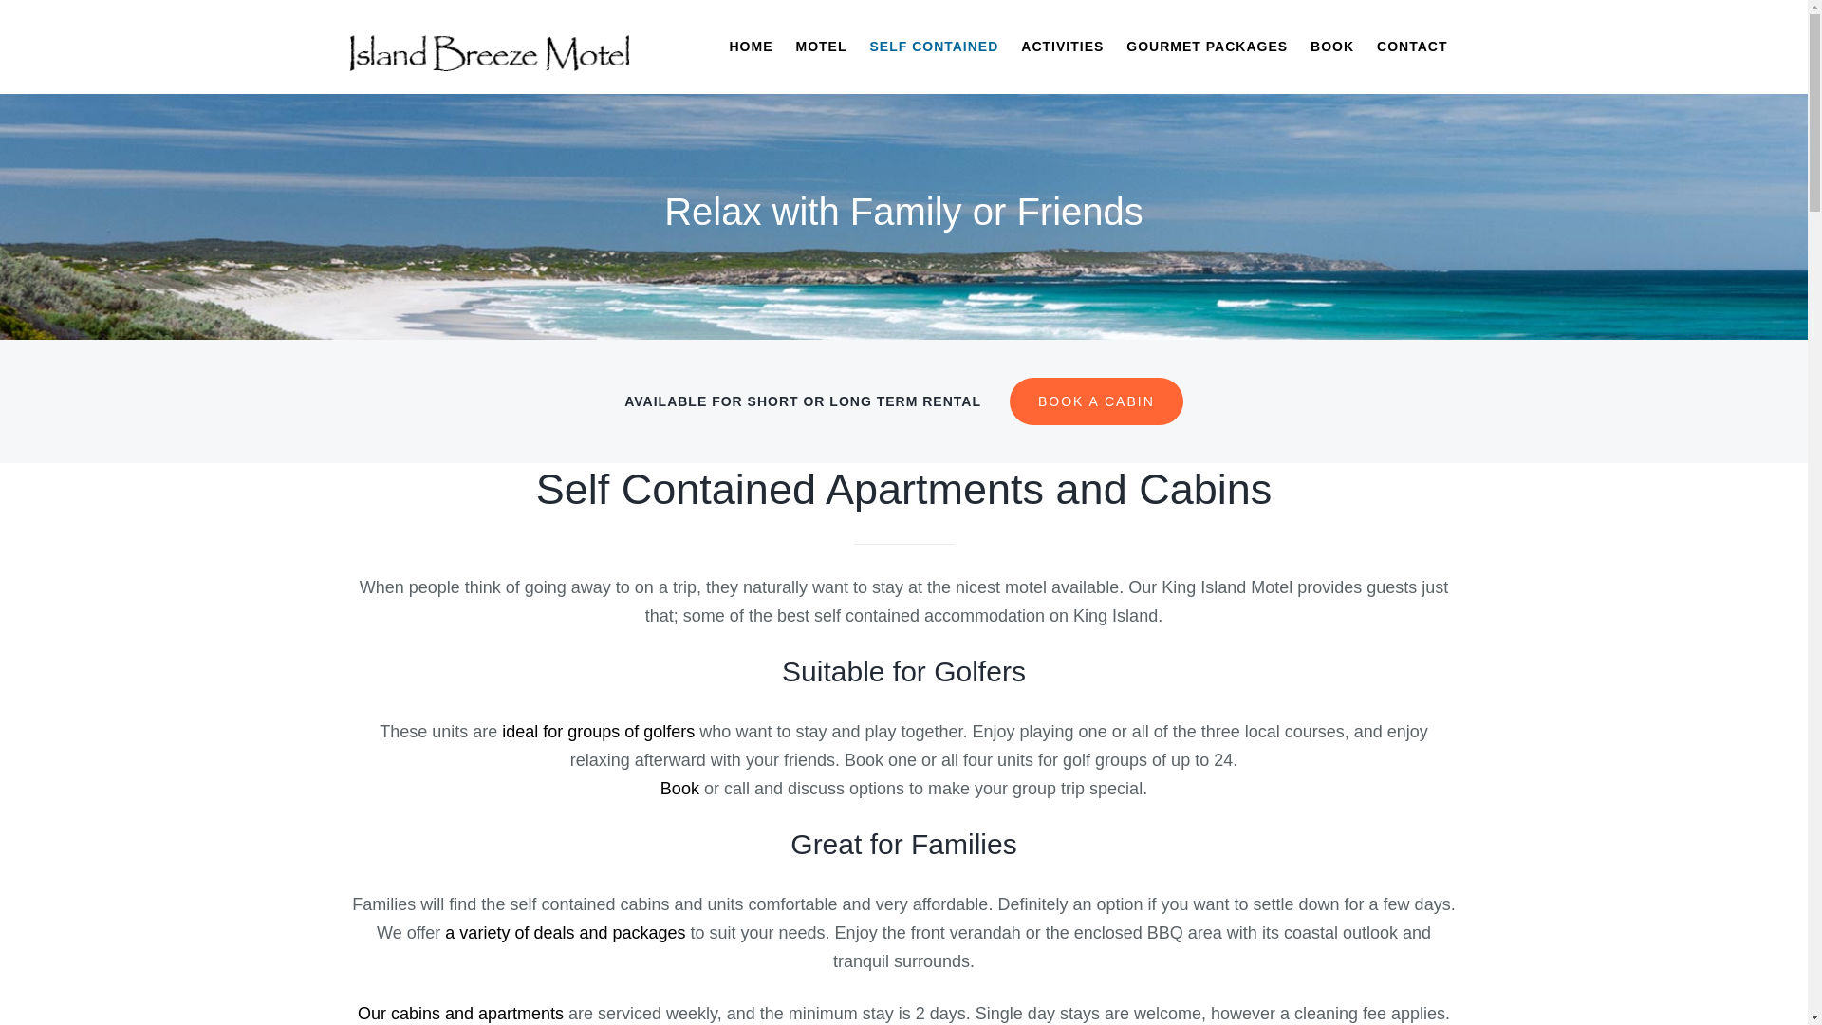 The width and height of the screenshot is (1822, 1025). I want to click on HOME, so click(751, 47).